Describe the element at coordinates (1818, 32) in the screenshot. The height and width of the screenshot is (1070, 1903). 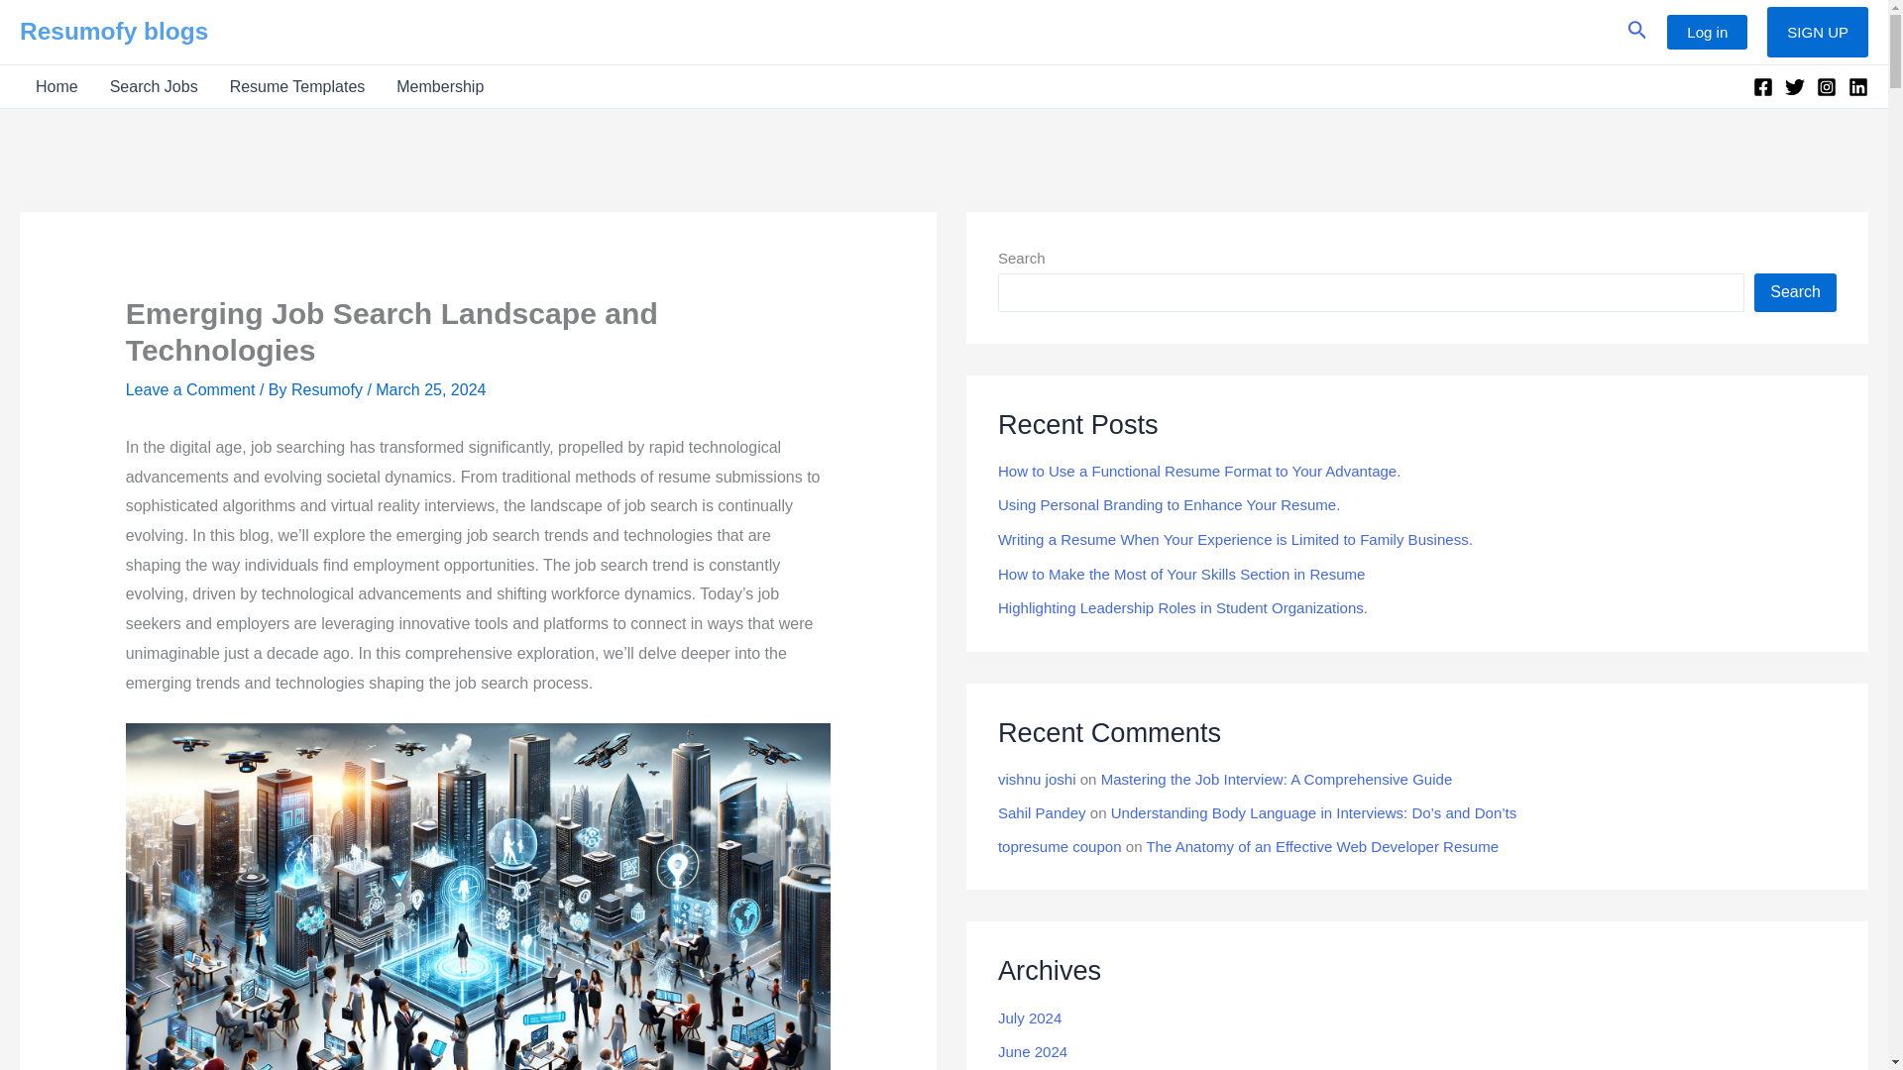
I see `SIGN UP` at that location.